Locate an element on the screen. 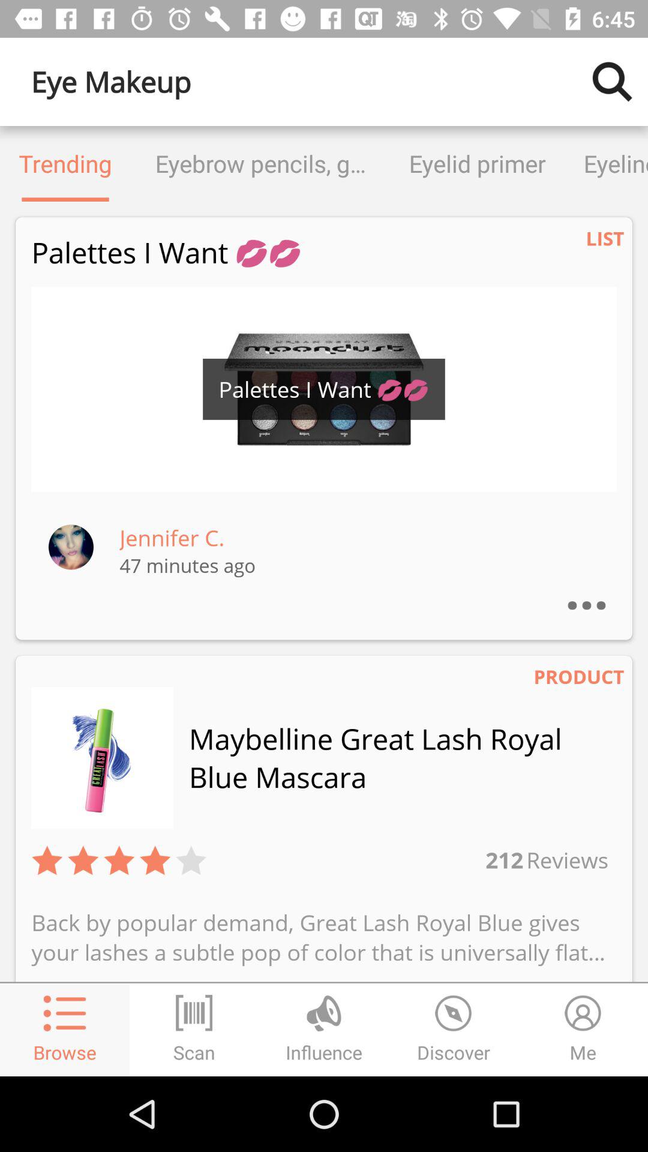  choose the item next to the jennifer c. is located at coordinates (71, 547).